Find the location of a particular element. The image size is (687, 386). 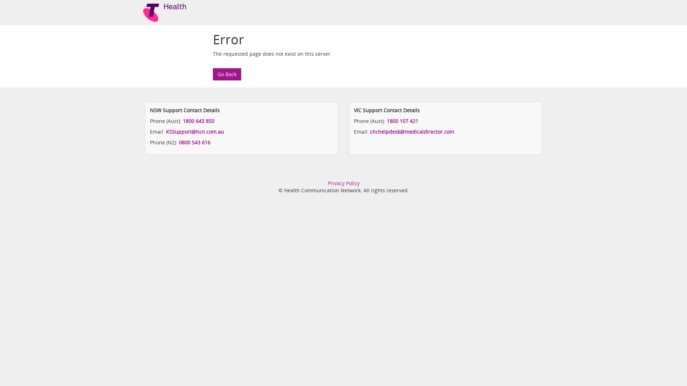

0800 543 616 is located at coordinates (195, 142).